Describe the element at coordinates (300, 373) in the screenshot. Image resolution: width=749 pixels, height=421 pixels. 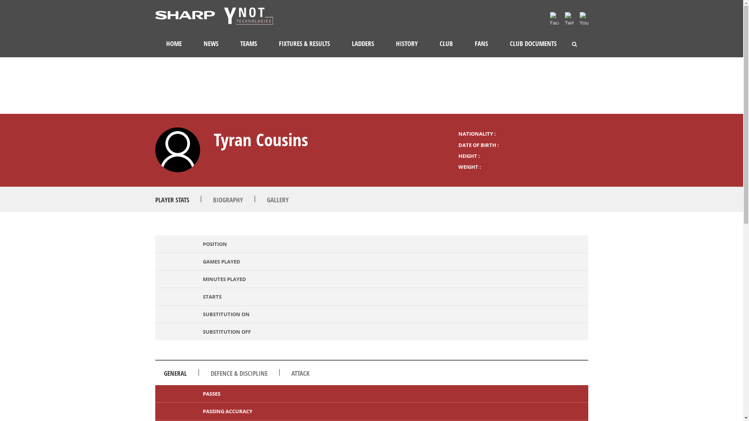
I see `ATTACK` at that location.